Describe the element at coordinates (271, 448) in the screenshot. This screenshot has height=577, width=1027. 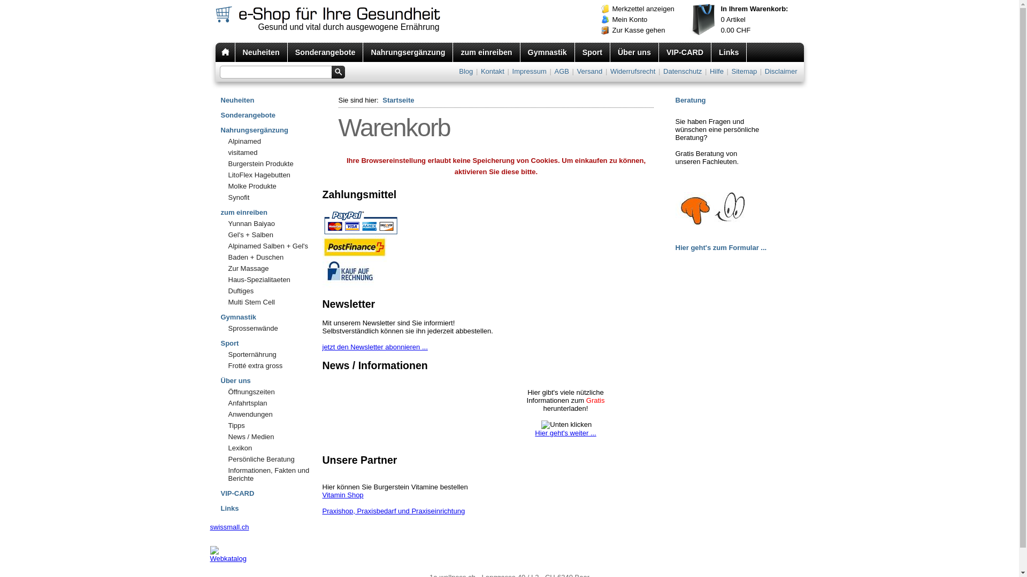
I see `Lexikon` at that location.